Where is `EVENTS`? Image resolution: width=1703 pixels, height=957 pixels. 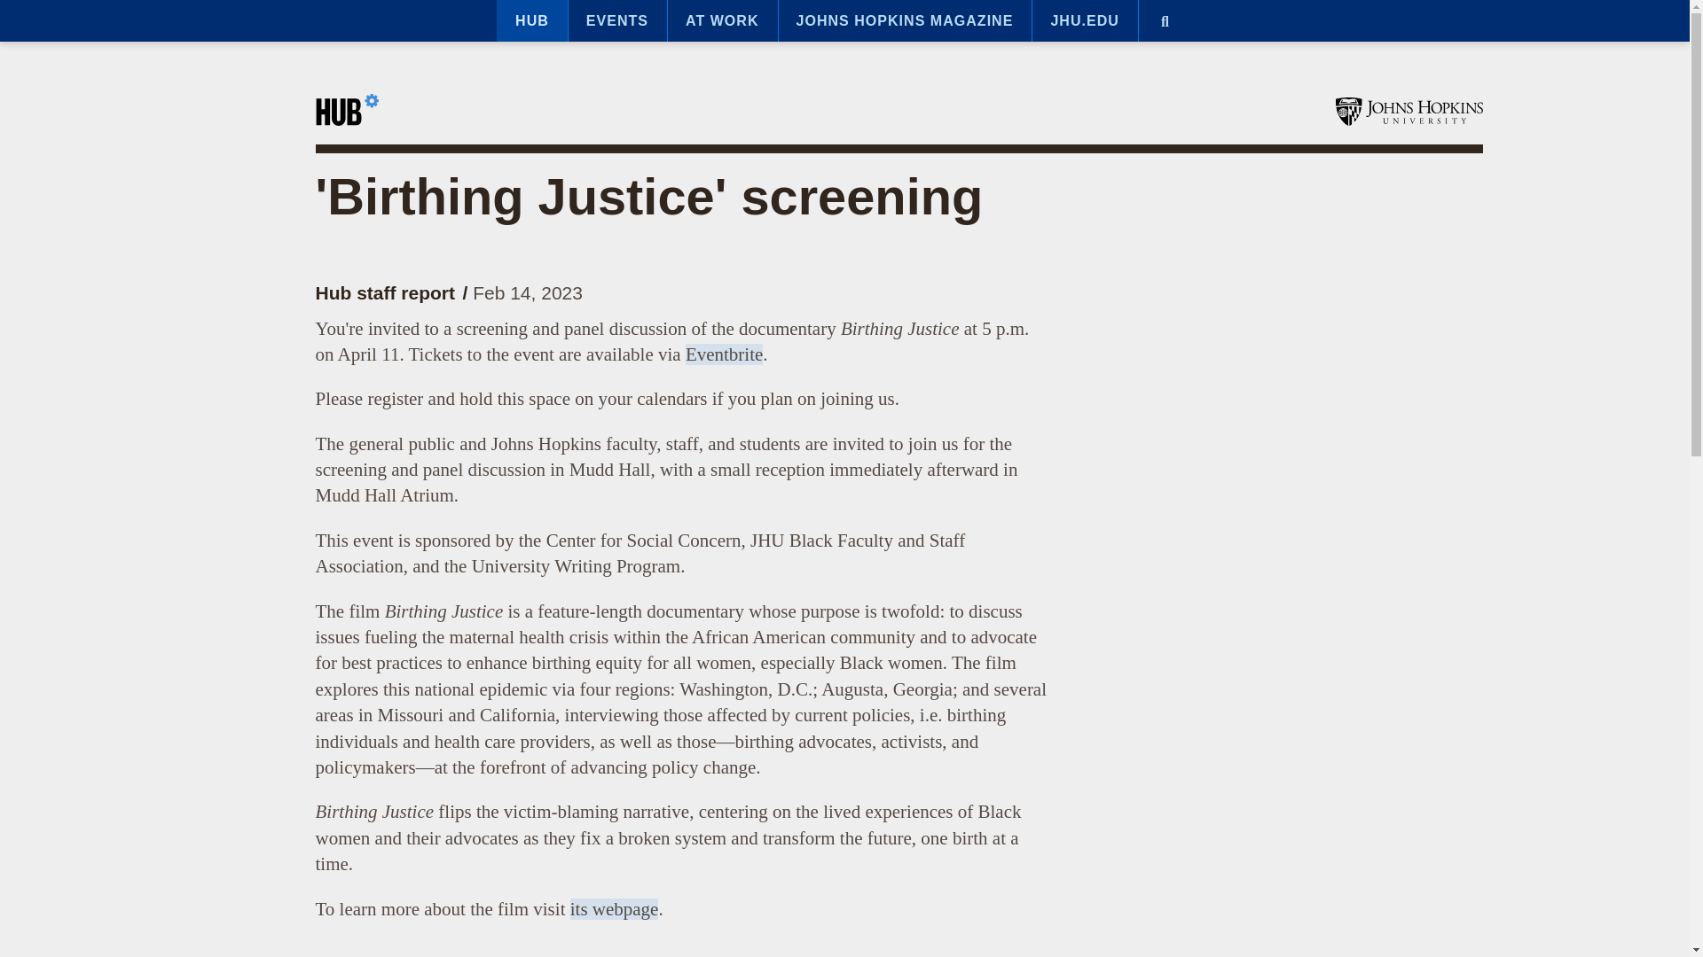 EVENTS is located at coordinates (617, 21).